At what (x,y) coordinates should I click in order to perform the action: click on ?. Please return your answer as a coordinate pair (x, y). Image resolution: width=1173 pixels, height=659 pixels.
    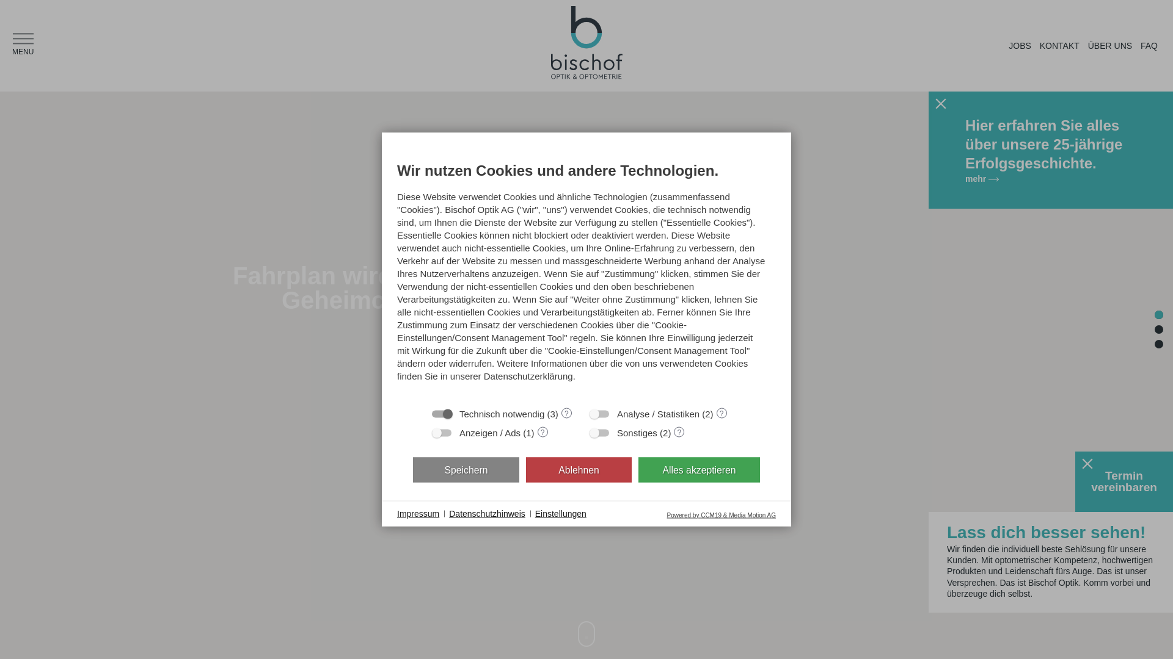
    Looking at the image, I should click on (567, 412).